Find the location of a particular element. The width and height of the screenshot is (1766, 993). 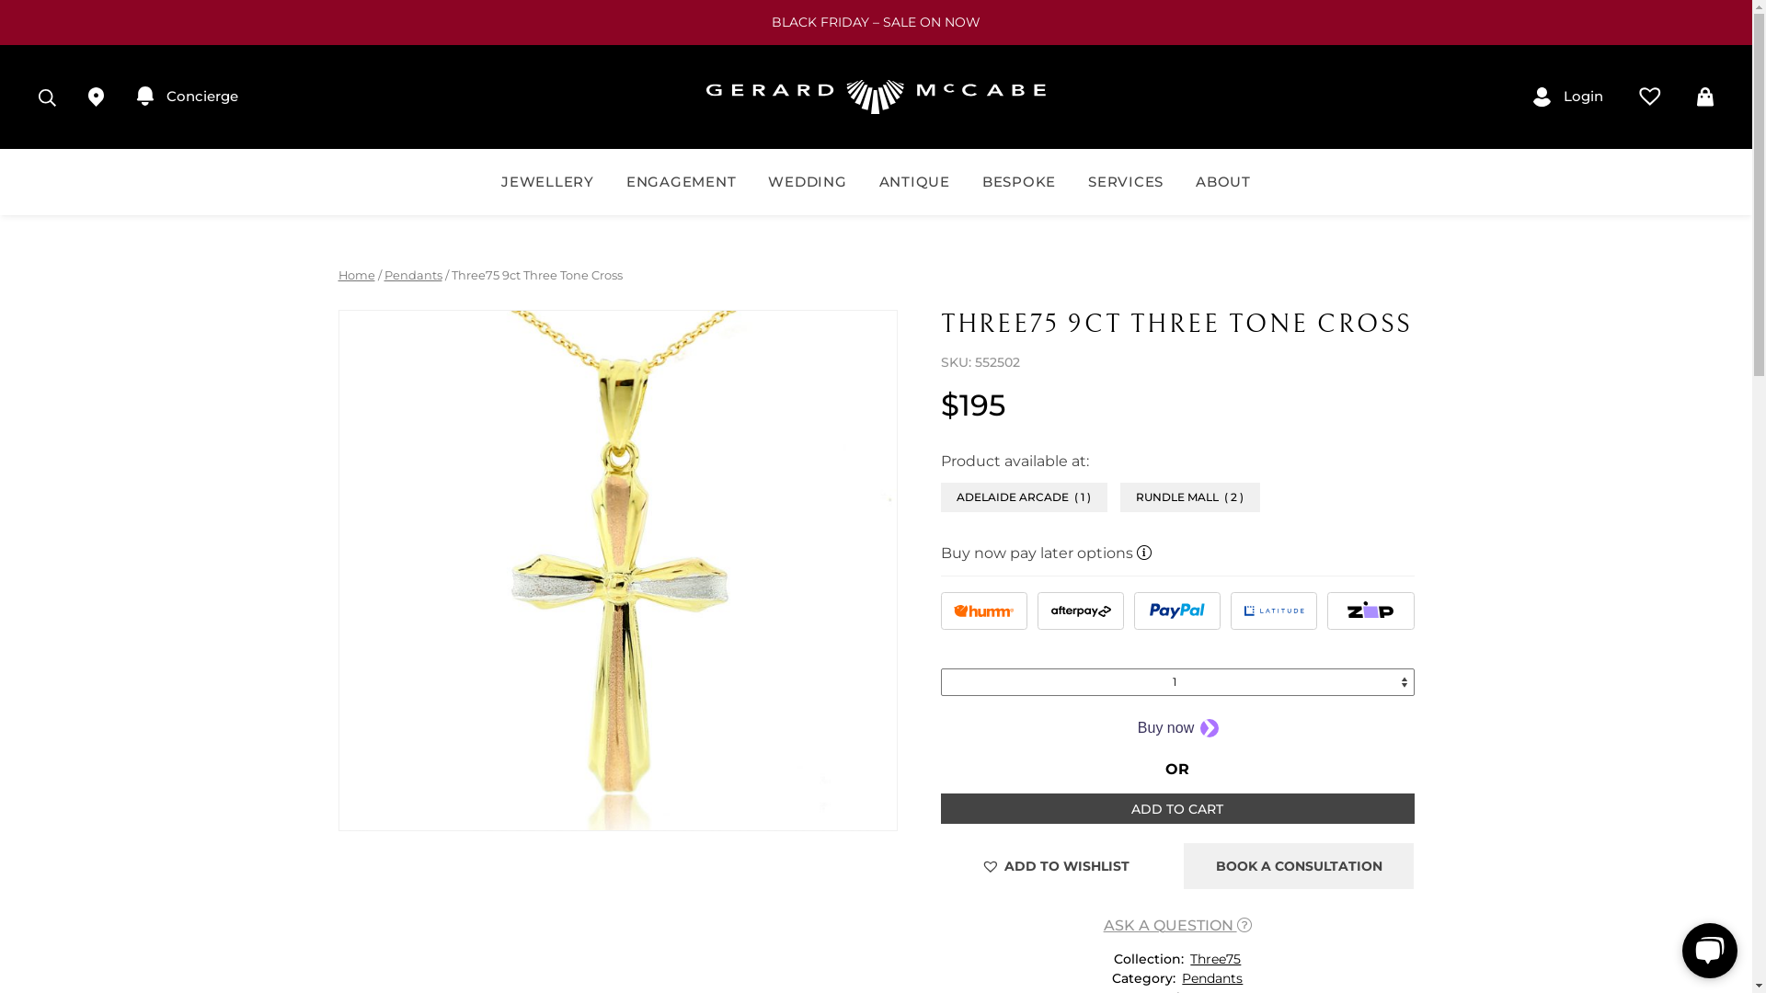

ABOUT is located at coordinates (1223, 182).